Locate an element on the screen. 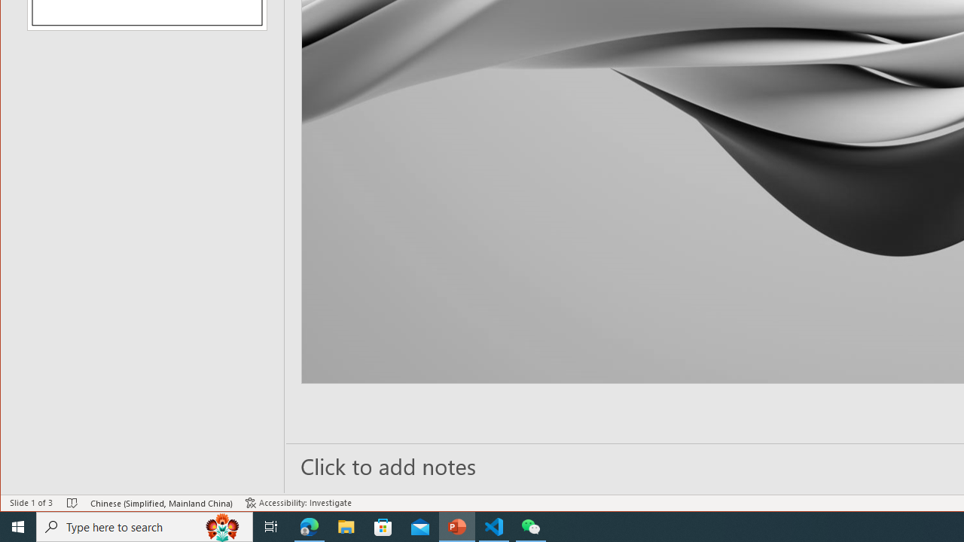 Image resolution: width=964 pixels, height=542 pixels. Microsoft Edge - 1 running window is located at coordinates (310, 527).